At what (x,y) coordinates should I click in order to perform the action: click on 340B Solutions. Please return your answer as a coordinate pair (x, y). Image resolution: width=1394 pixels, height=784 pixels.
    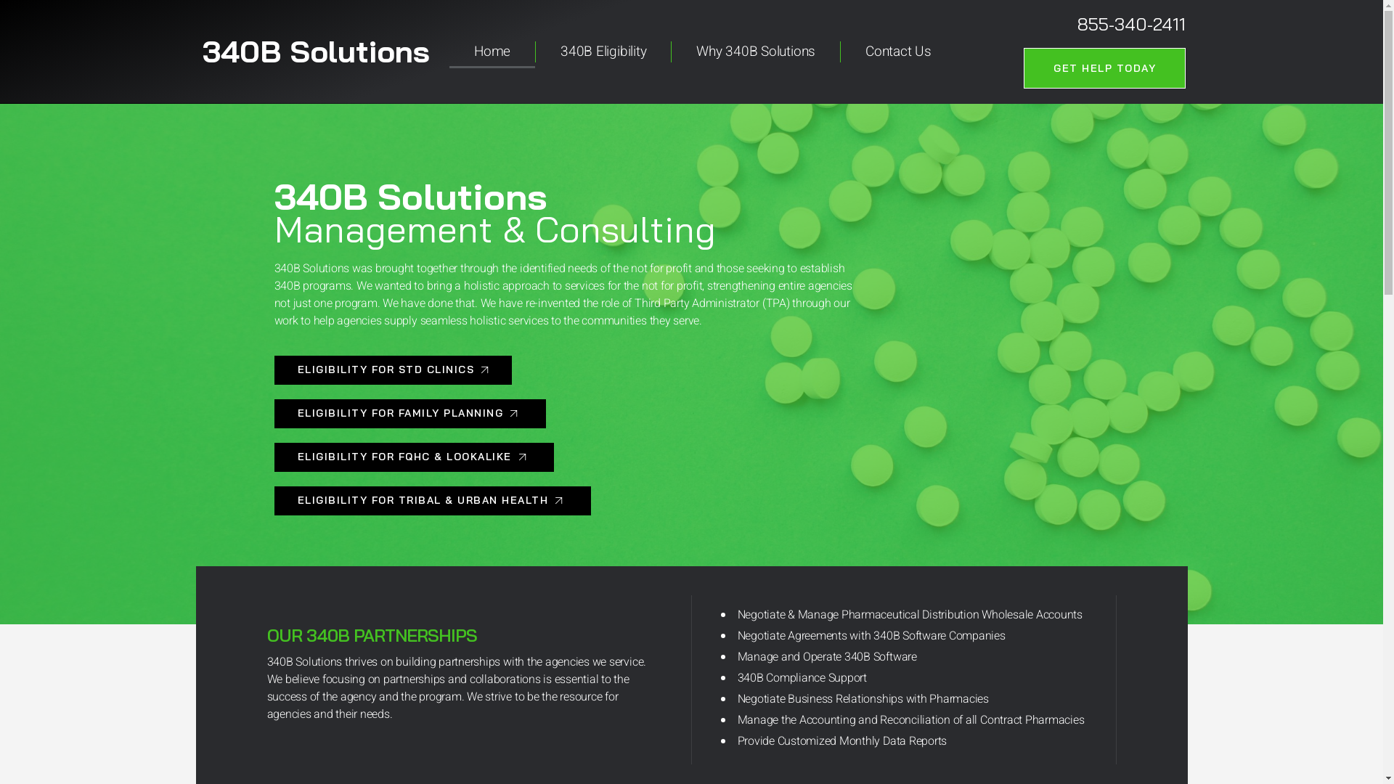
    Looking at the image, I should click on (317, 51).